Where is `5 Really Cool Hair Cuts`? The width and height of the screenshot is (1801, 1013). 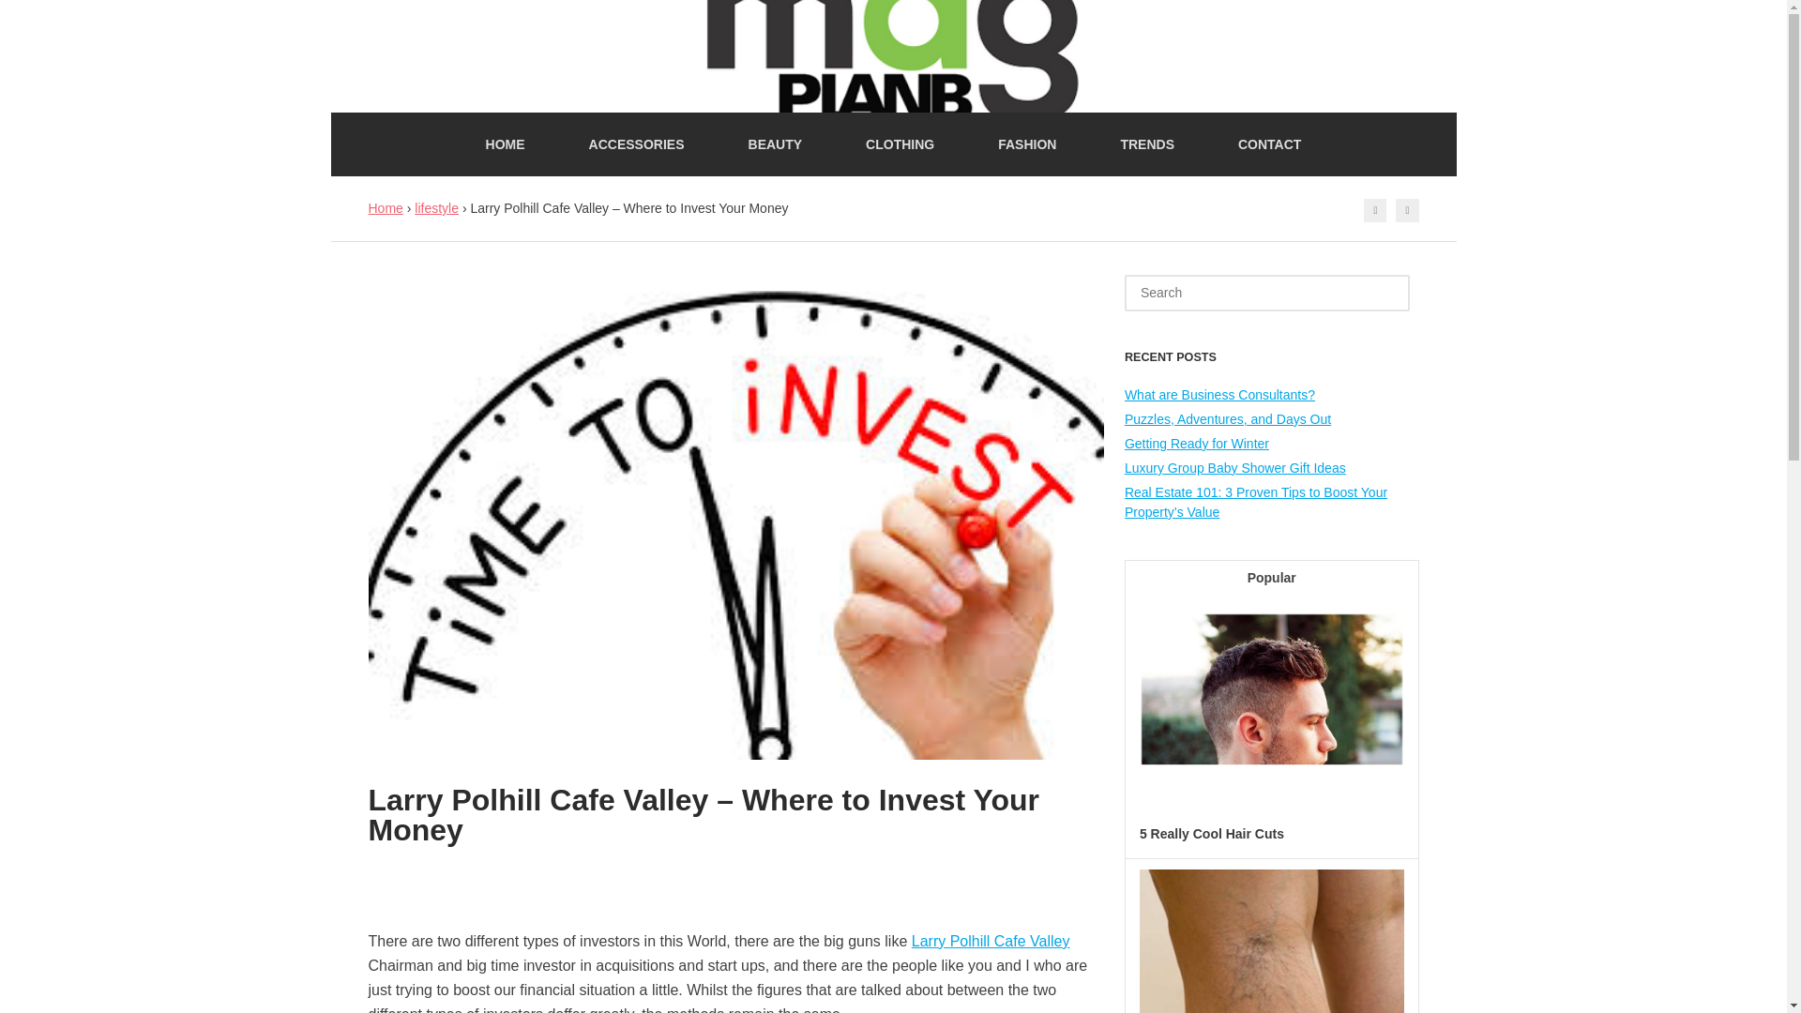
5 Really Cool Hair Cuts is located at coordinates (1212, 834).